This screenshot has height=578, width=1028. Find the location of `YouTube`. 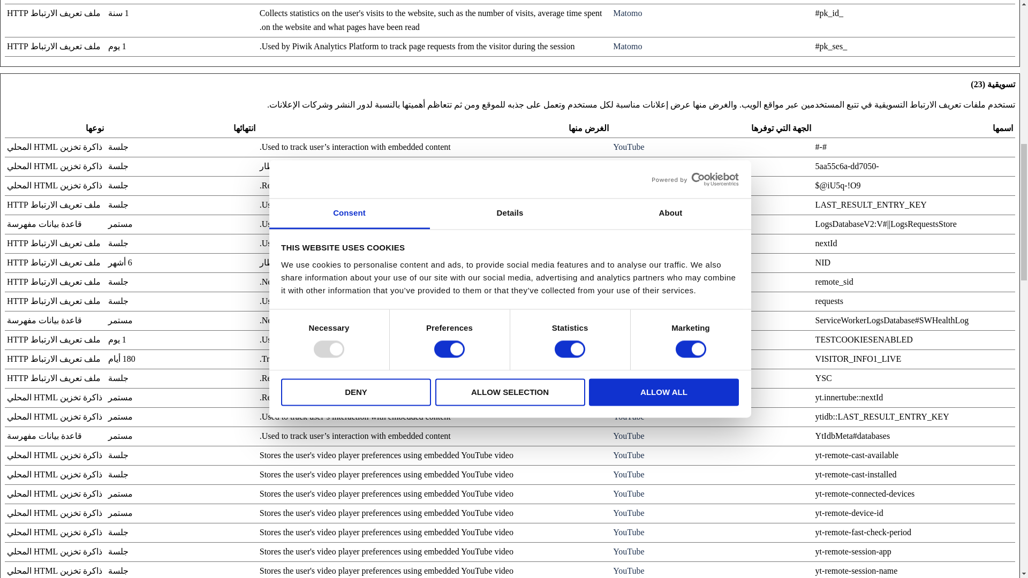

YouTube is located at coordinates (629, 474).